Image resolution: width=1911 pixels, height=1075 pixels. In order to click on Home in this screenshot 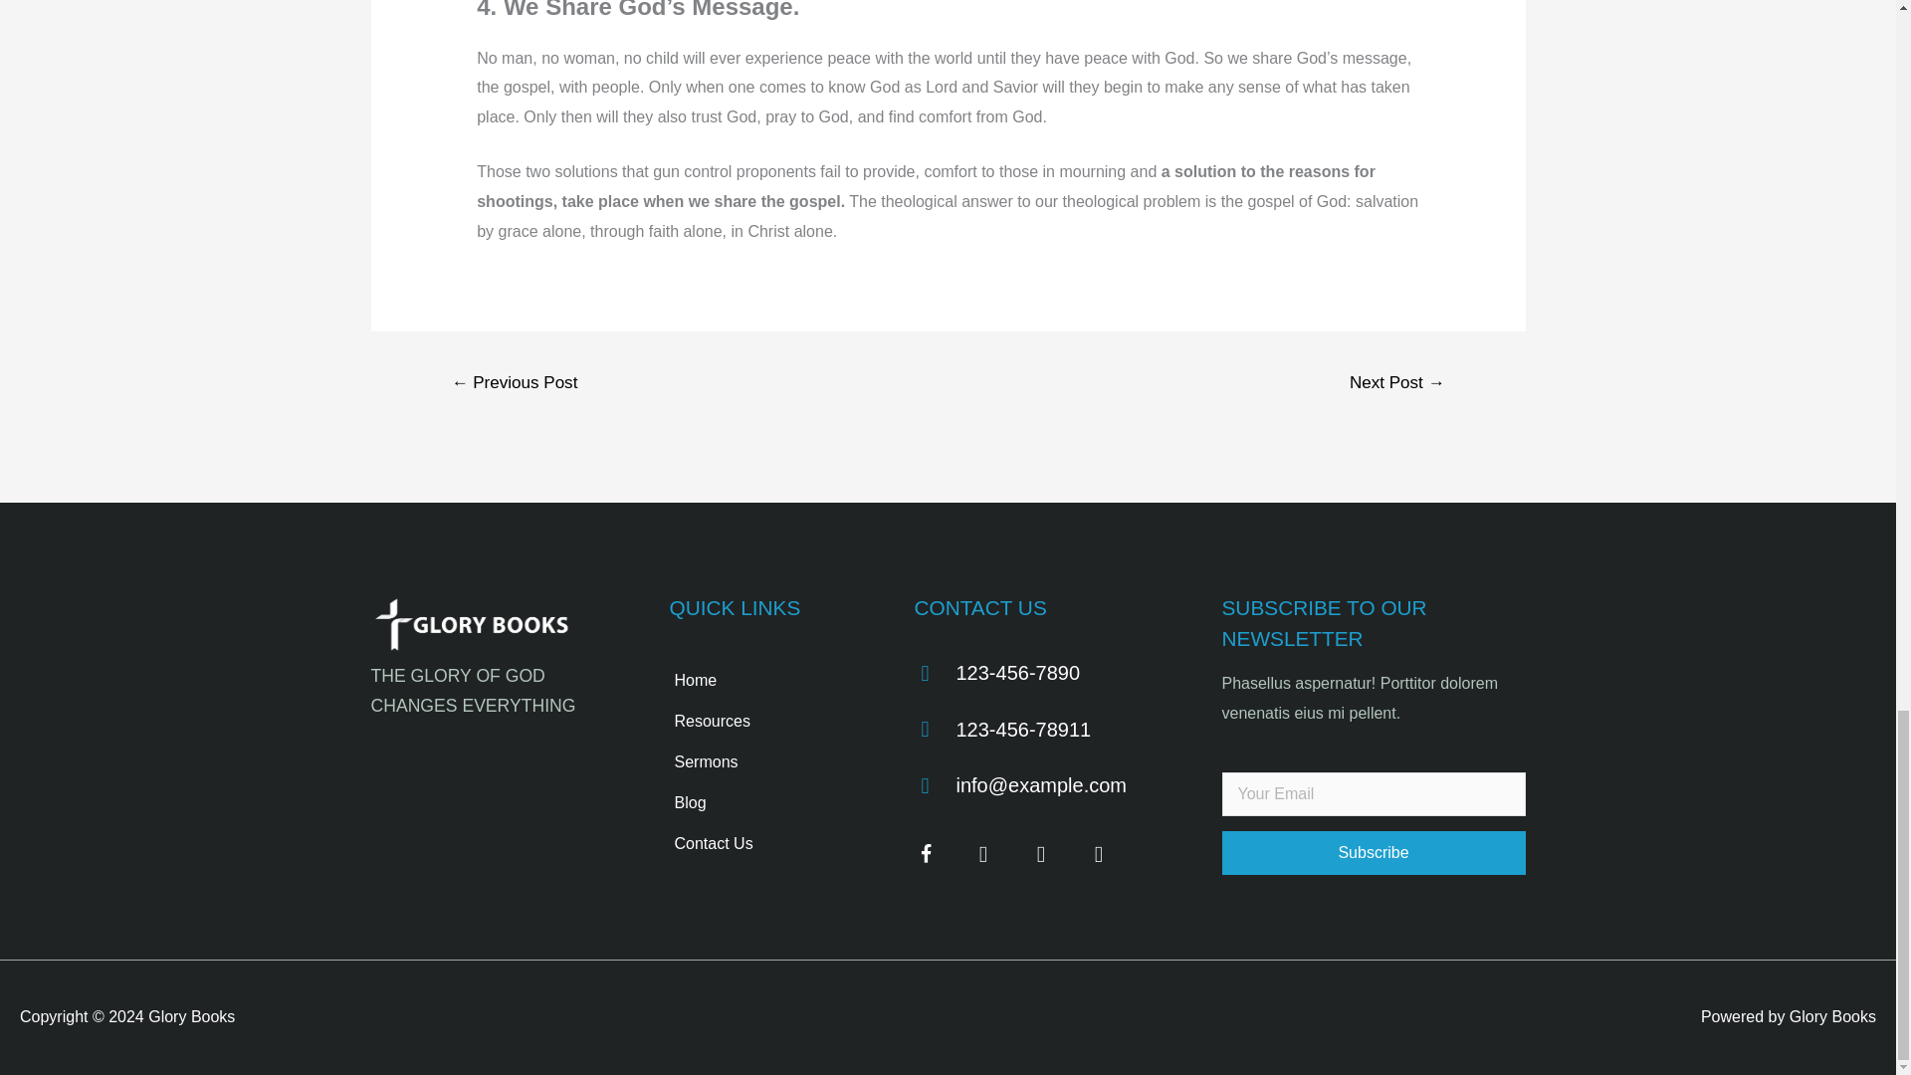, I will do `click(766, 681)`.